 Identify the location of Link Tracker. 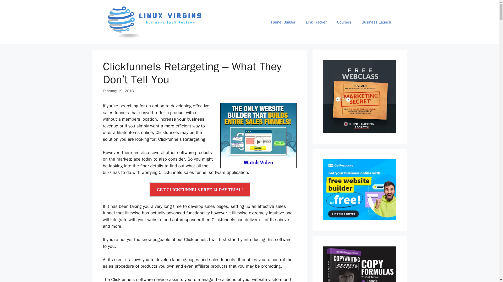
(316, 22).